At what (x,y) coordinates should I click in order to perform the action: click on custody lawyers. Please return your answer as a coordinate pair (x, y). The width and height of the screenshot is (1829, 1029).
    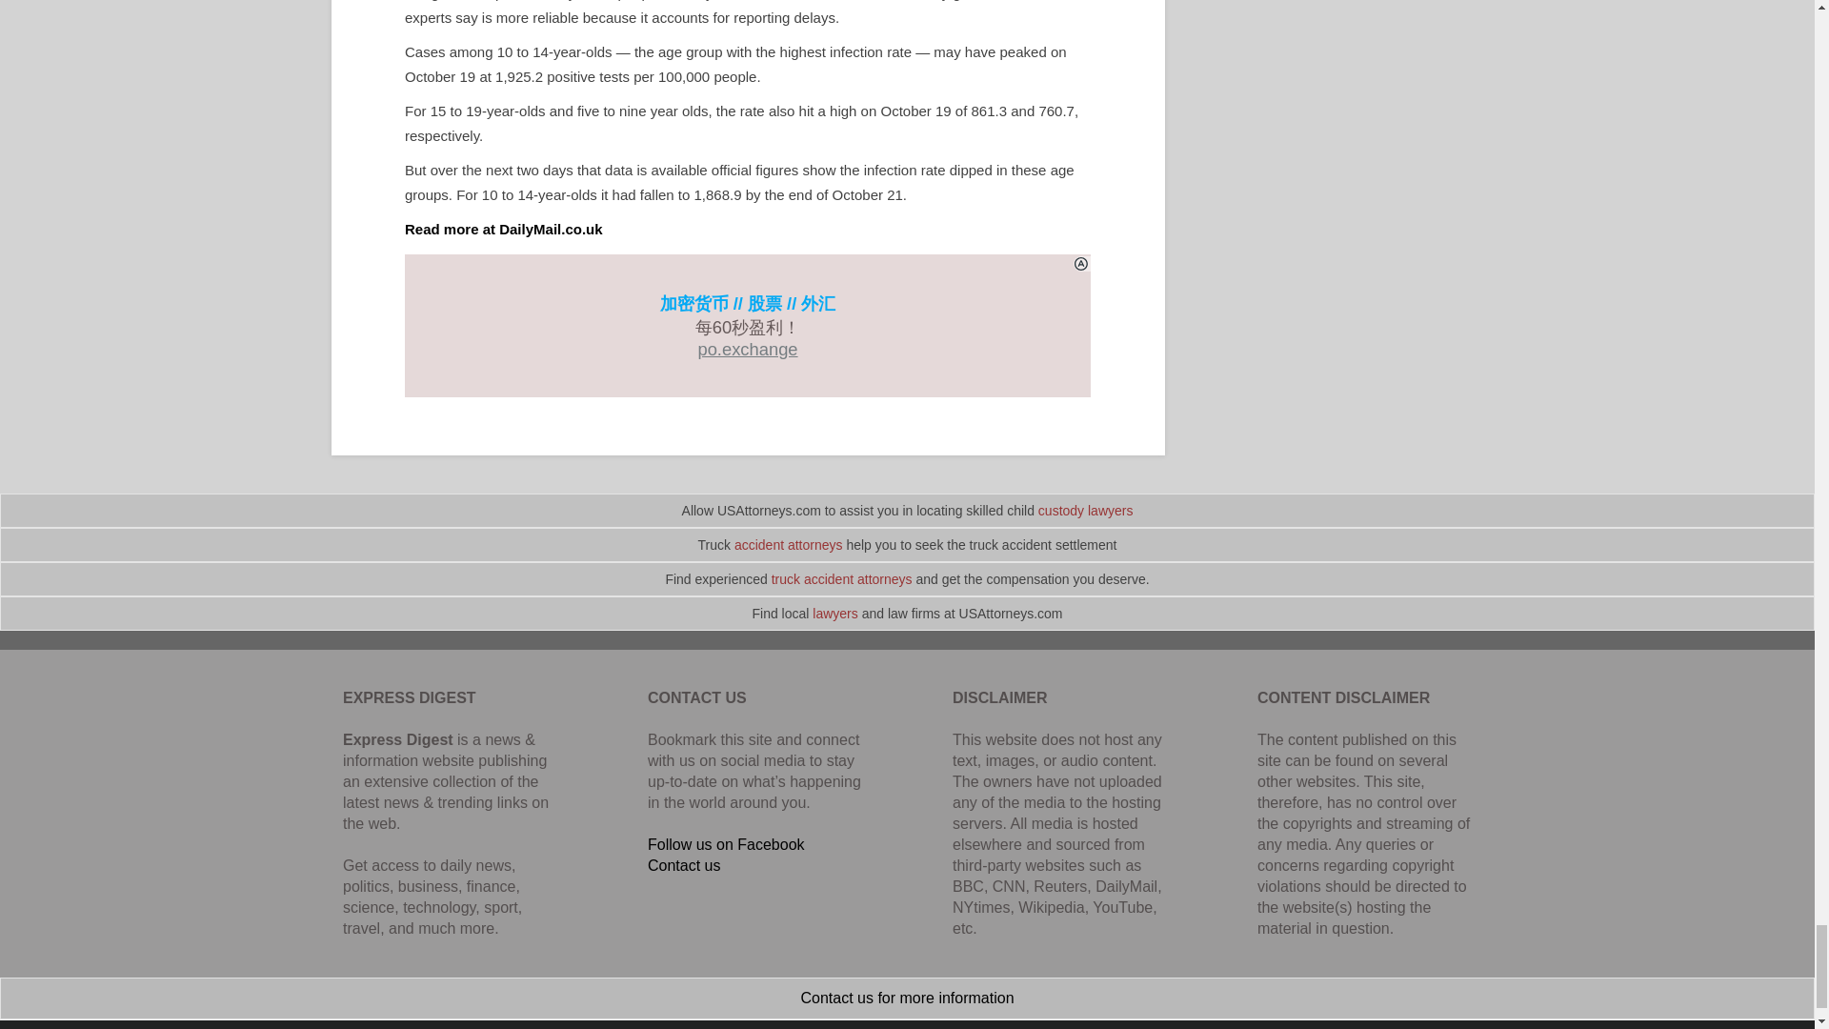
    Looking at the image, I should click on (1086, 511).